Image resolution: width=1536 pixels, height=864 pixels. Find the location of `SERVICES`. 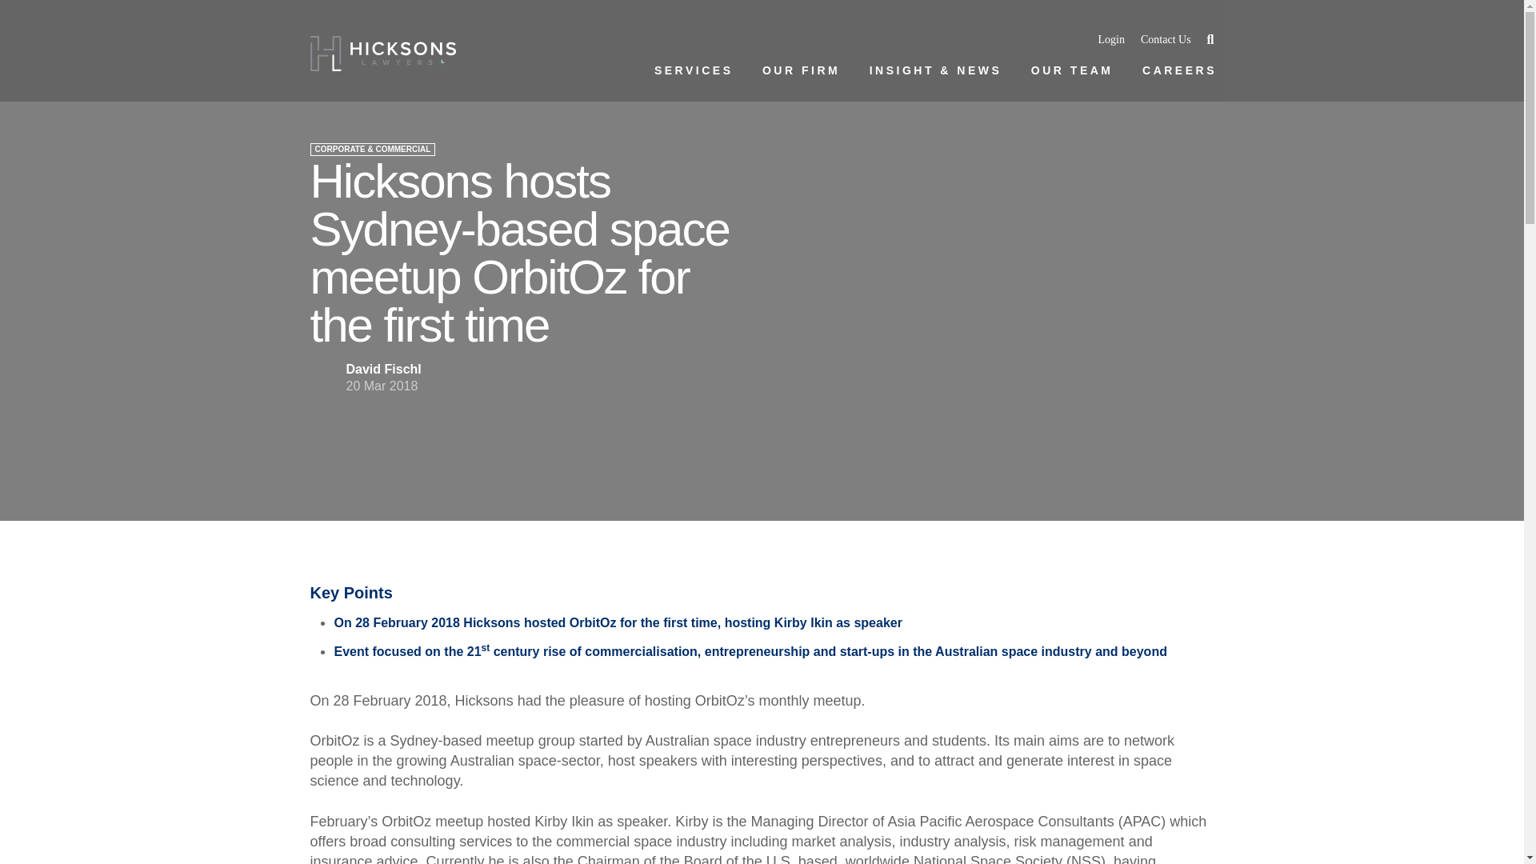

SERVICES is located at coordinates (692, 70).